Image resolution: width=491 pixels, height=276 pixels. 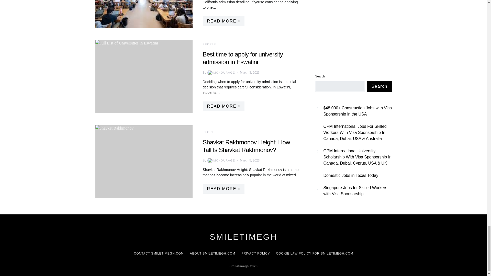 I want to click on READ MORE, so click(x=223, y=21).